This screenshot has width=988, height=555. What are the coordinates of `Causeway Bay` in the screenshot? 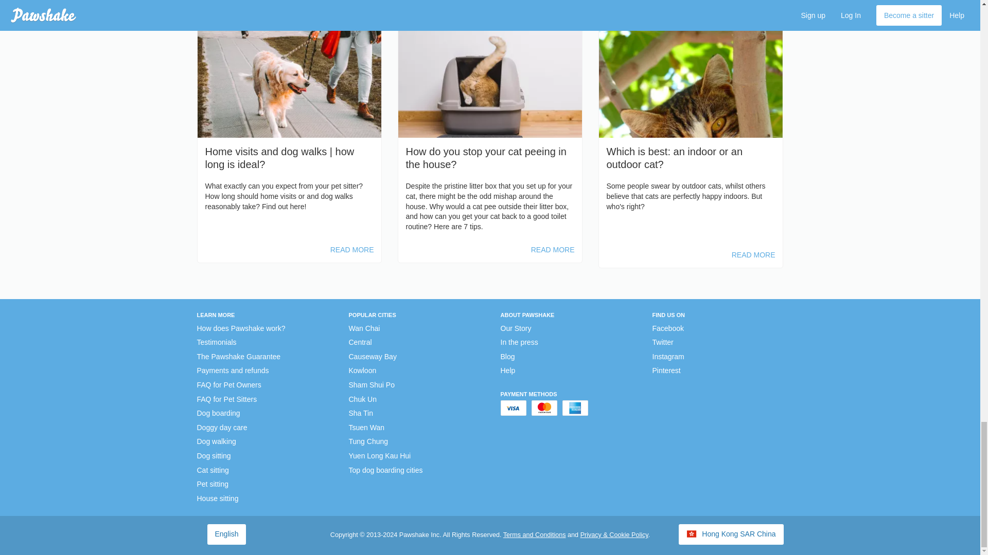 It's located at (373, 357).